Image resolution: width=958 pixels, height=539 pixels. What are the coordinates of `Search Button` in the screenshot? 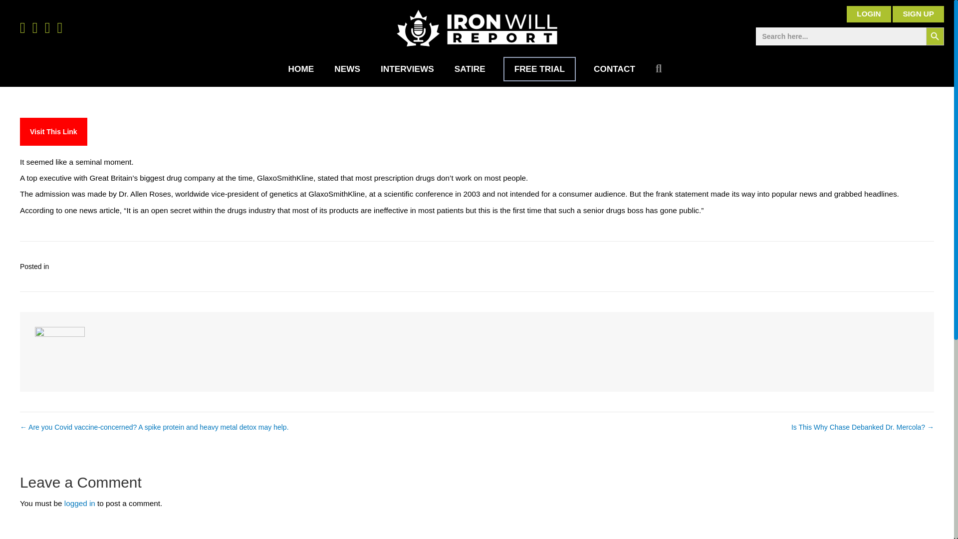 It's located at (935, 36).